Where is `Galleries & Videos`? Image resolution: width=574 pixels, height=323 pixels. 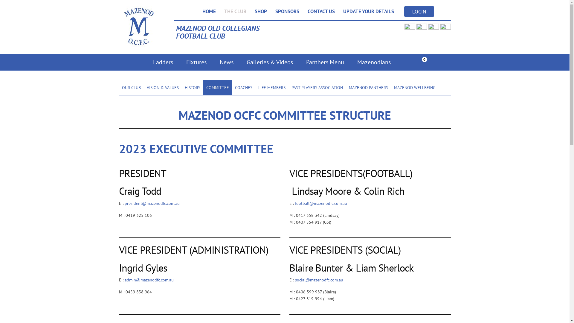 Galleries & Videos is located at coordinates (270, 62).